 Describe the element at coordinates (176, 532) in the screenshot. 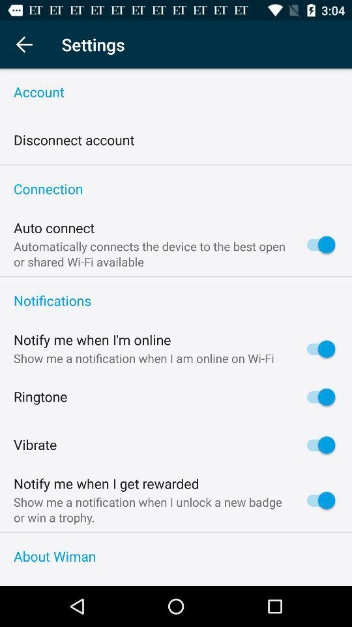

I see `turn on the icon above the about wiman item` at that location.